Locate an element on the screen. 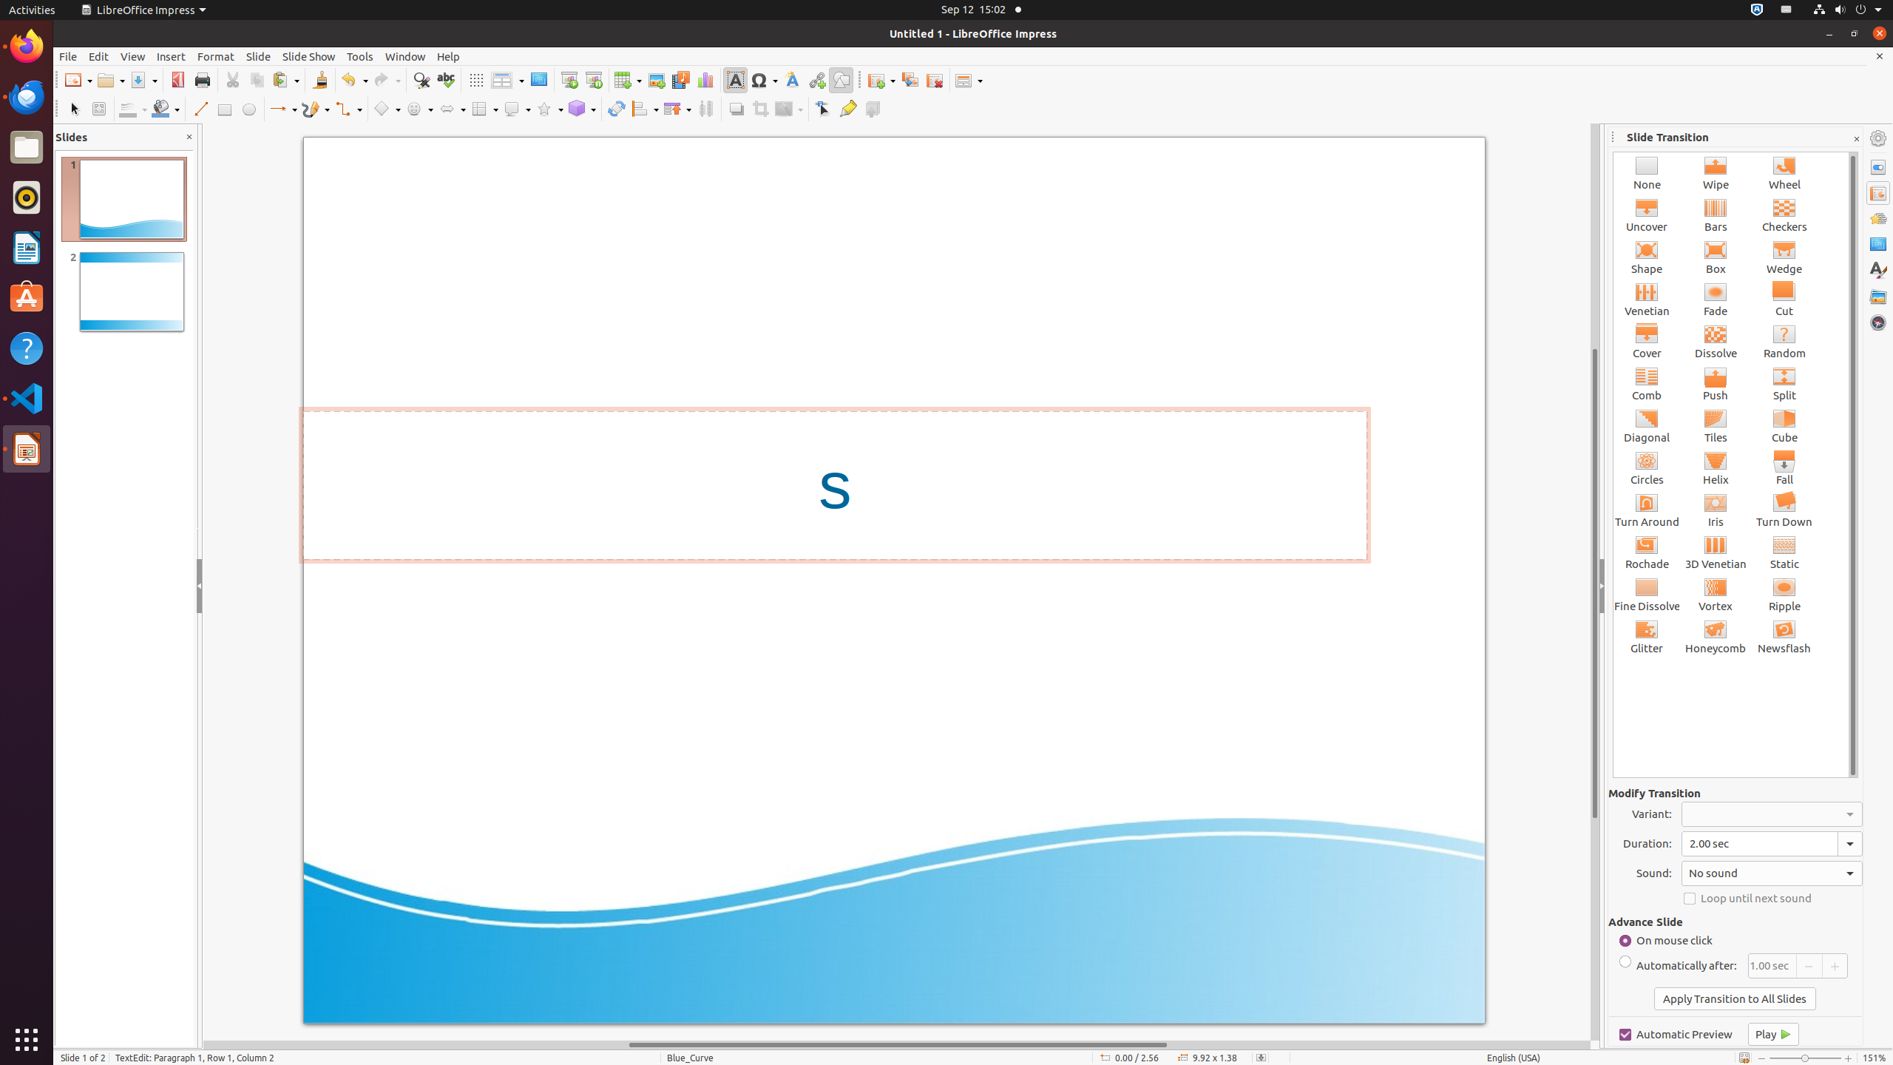 The width and height of the screenshot is (1893, 1065). Visual Studio Code is located at coordinates (27, 398).